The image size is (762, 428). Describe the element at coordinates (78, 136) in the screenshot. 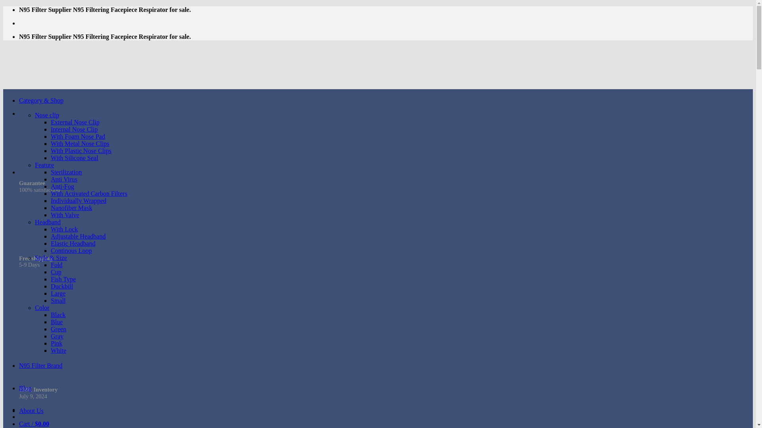

I see `With Foam Nose Pad` at that location.